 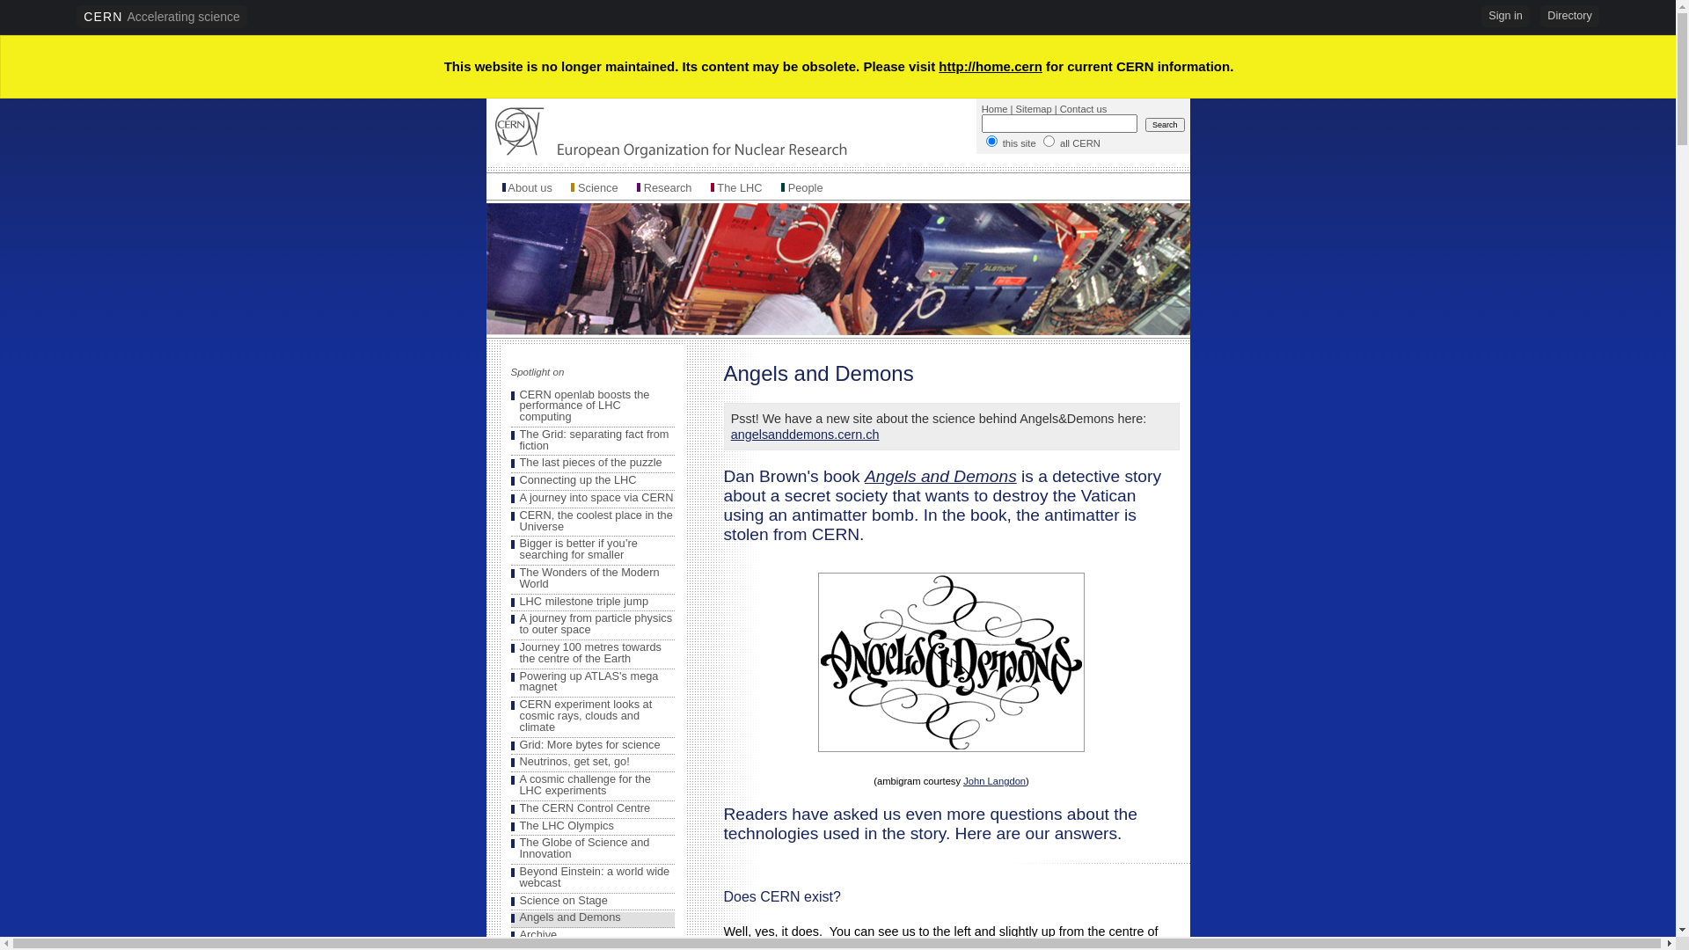 I want to click on Angels and Demons, so click(x=570, y=917).